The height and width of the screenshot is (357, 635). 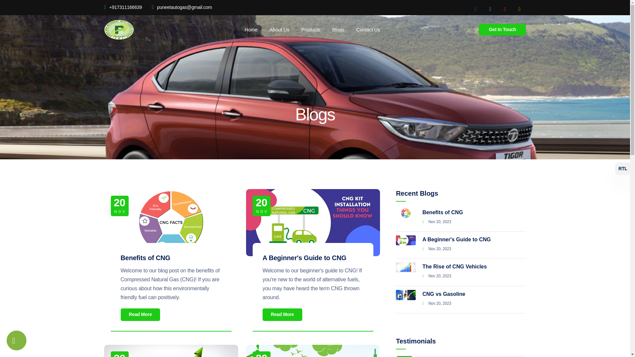 What do you see at coordinates (474, 239) in the screenshot?
I see `A Beginner's Guide to CNG` at bounding box center [474, 239].